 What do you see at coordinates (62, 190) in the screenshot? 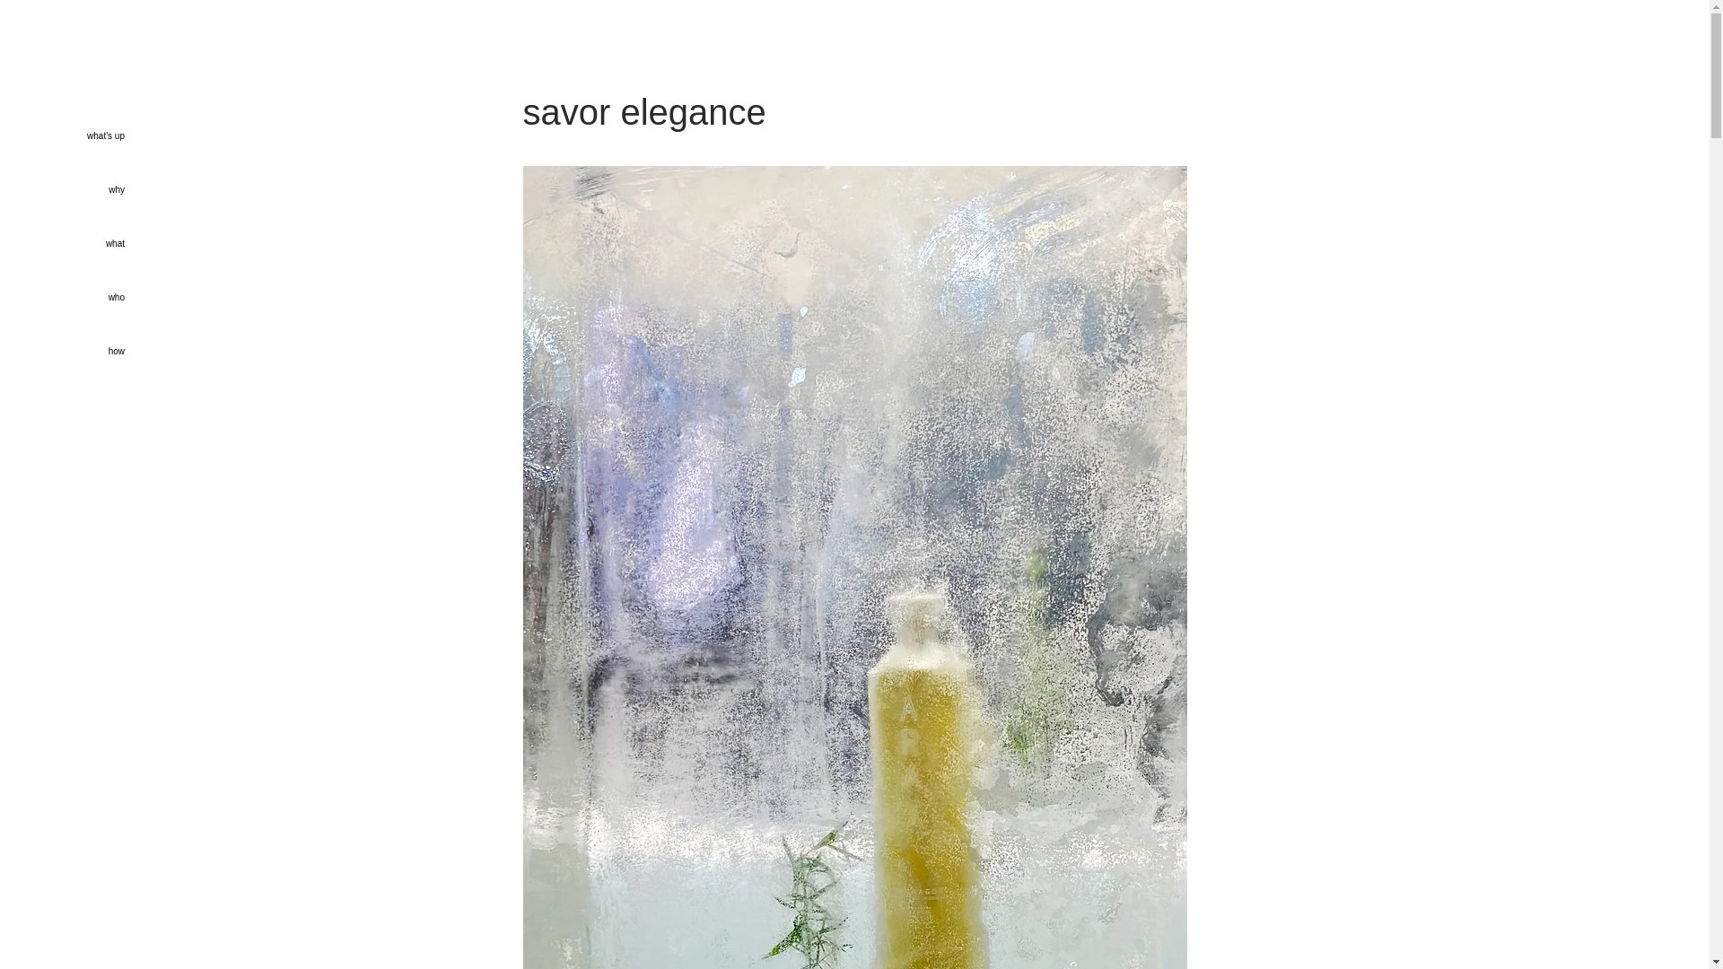
I see `why` at bounding box center [62, 190].